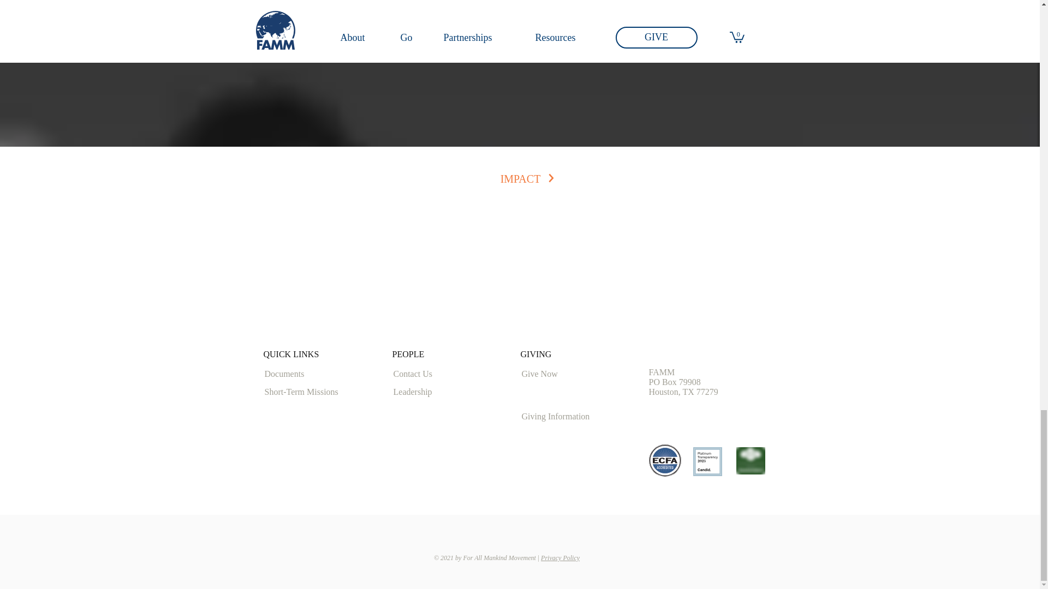 This screenshot has height=589, width=1048. What do you see at coordinates (431, 374) in the screenshot?
I see `Contact Us` at bounding box center [431, 374].